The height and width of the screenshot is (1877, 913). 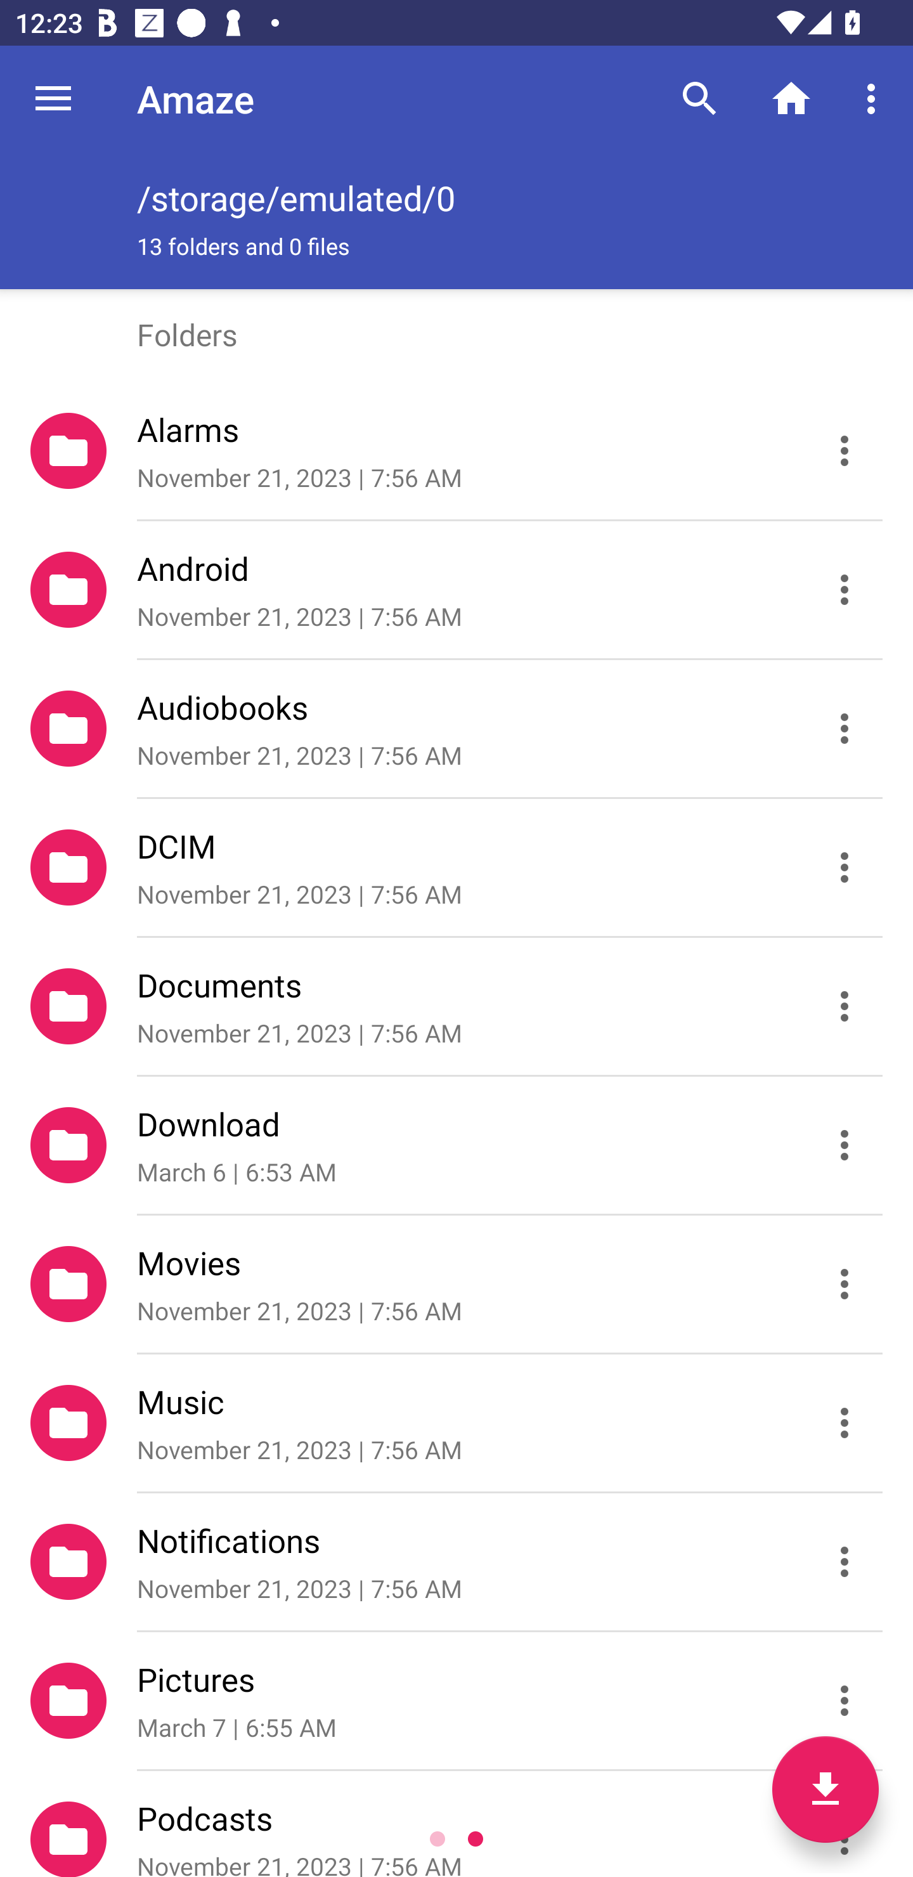 I want to click on Search, so click(x=700, y=98).